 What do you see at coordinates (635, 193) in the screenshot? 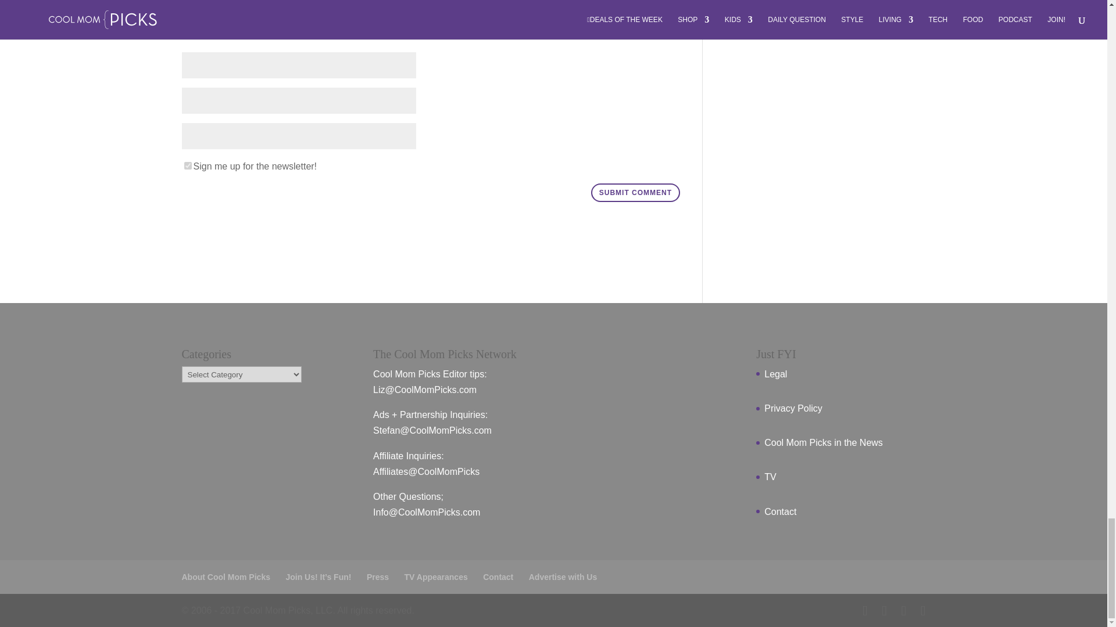
I see `Submit Comment` at bounding box center [635, 193].